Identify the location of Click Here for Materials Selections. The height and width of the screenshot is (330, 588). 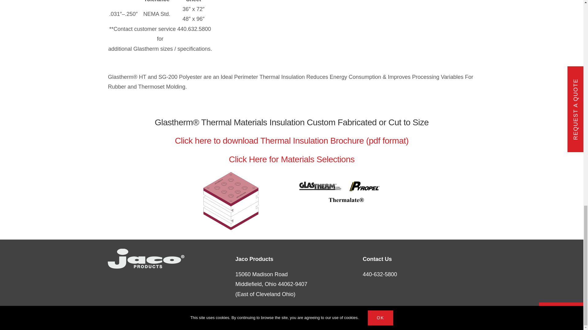
(292, 159).